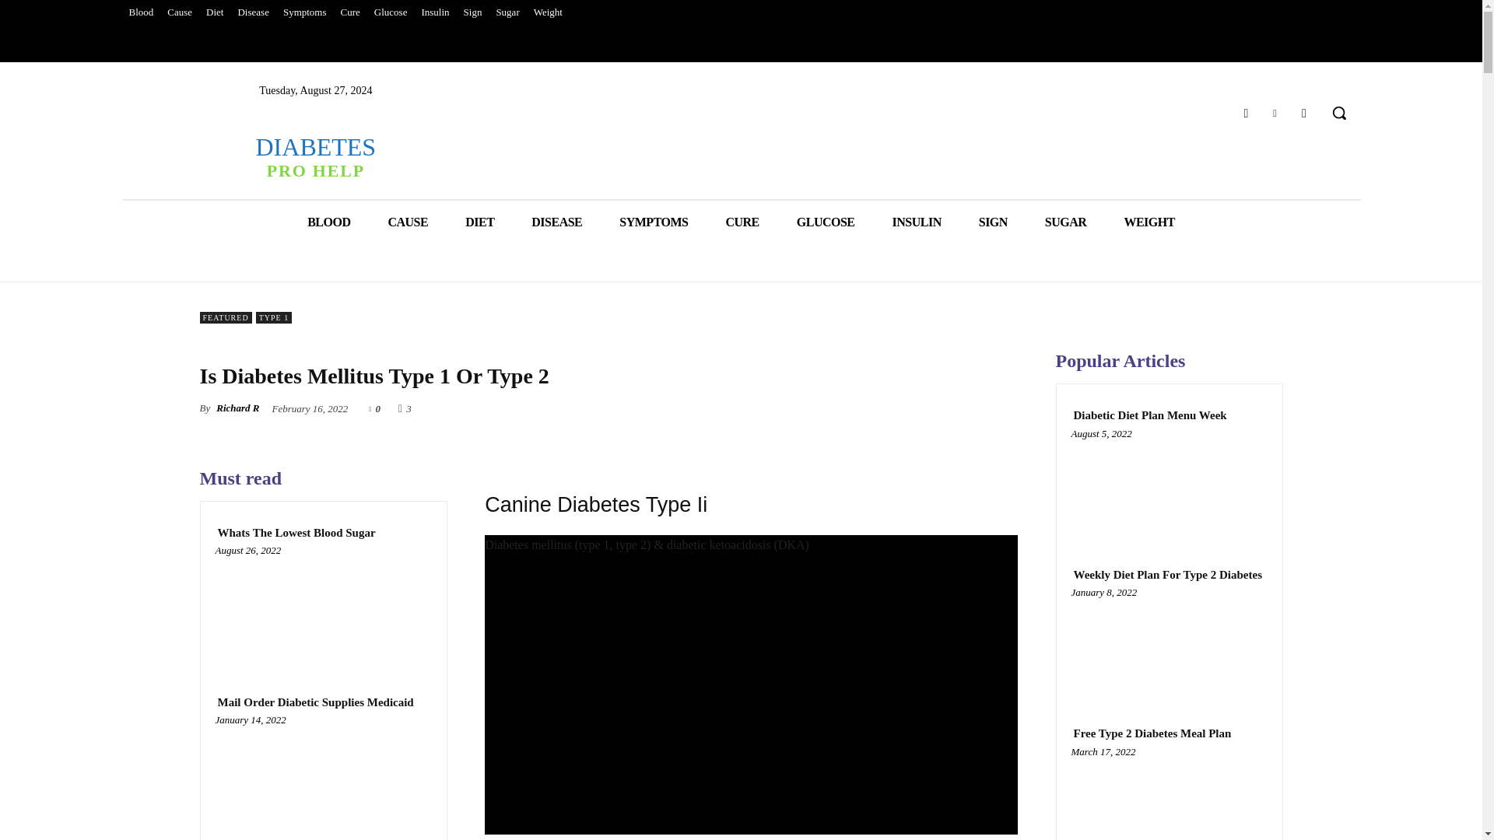  I want to click on Facebook, so click(1245, 112).